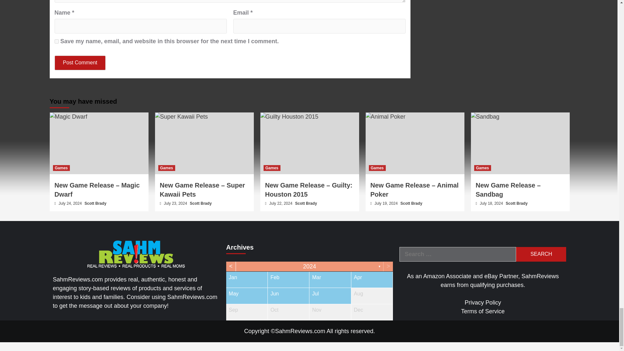 The width and height of the screenshot is (624, 351). Describe the element at coordinates (541, 254) in the screenshot. I see `Search` at that location.